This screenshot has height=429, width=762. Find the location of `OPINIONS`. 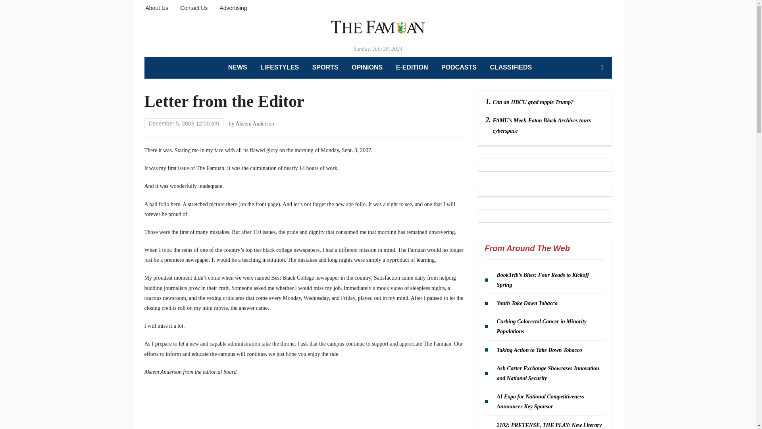

OPINIONS is located at coordinates (367, 68).